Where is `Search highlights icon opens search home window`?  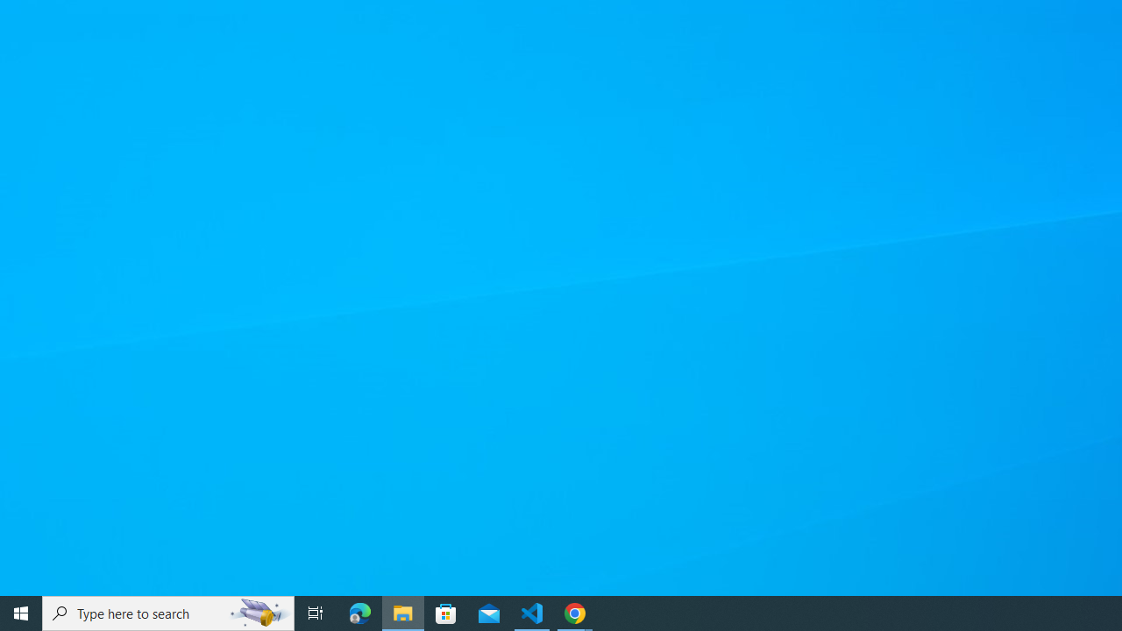 Search highlights icon opens search home window is located at coordinates (259, 613).